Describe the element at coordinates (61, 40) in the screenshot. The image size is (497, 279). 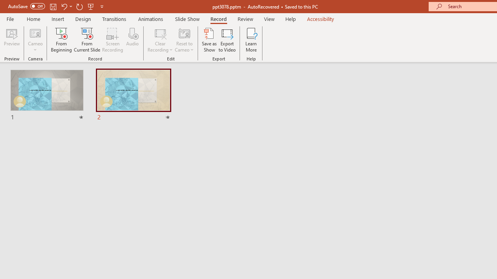
I see `From Beginning...` at that location.